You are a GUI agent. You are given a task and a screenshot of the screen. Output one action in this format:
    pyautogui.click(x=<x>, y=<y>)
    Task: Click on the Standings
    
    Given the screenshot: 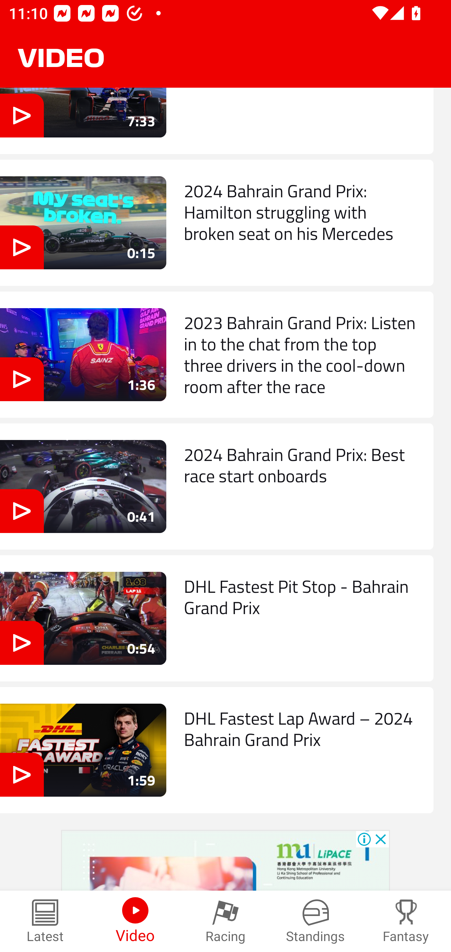 What is the action you would take?
    pyautogui.click(x=316, y=921)
    